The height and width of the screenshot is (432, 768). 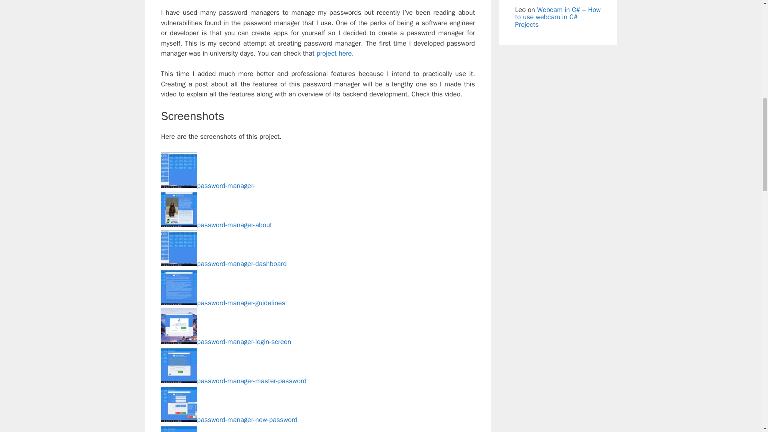 I want to click on project here, so click(x=334, y=53).